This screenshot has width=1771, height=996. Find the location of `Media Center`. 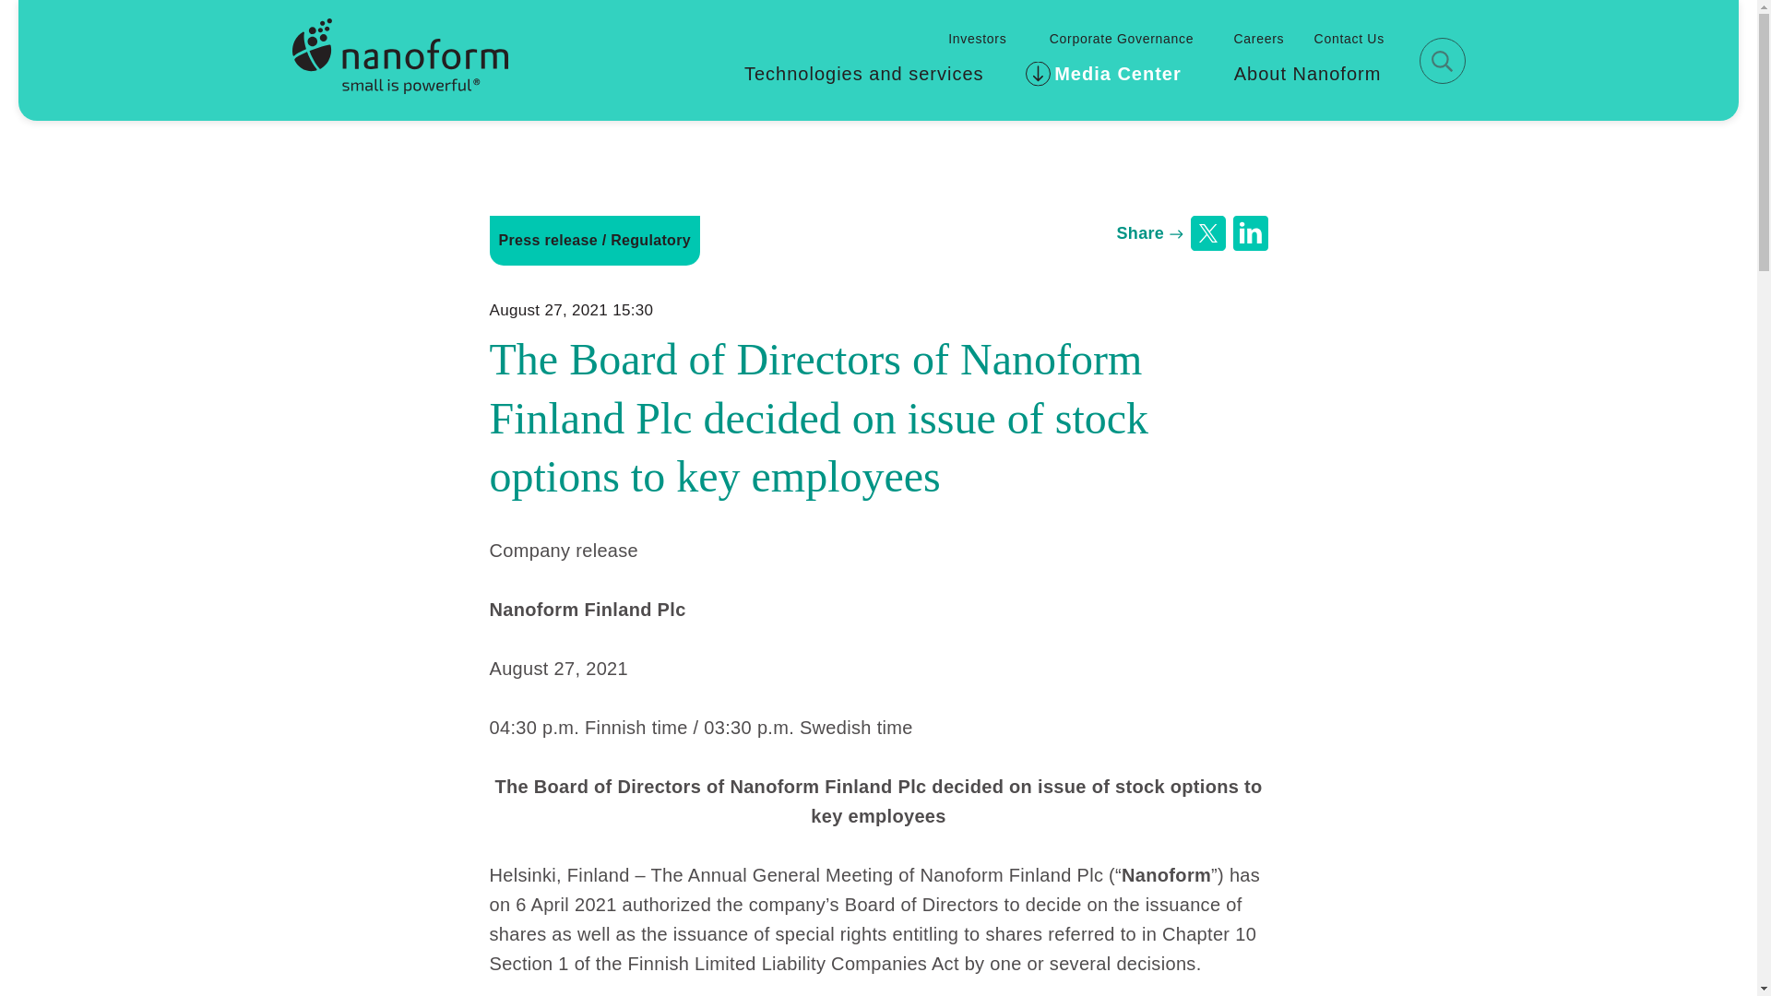

Media Center is located at coordinates (1115, 72).